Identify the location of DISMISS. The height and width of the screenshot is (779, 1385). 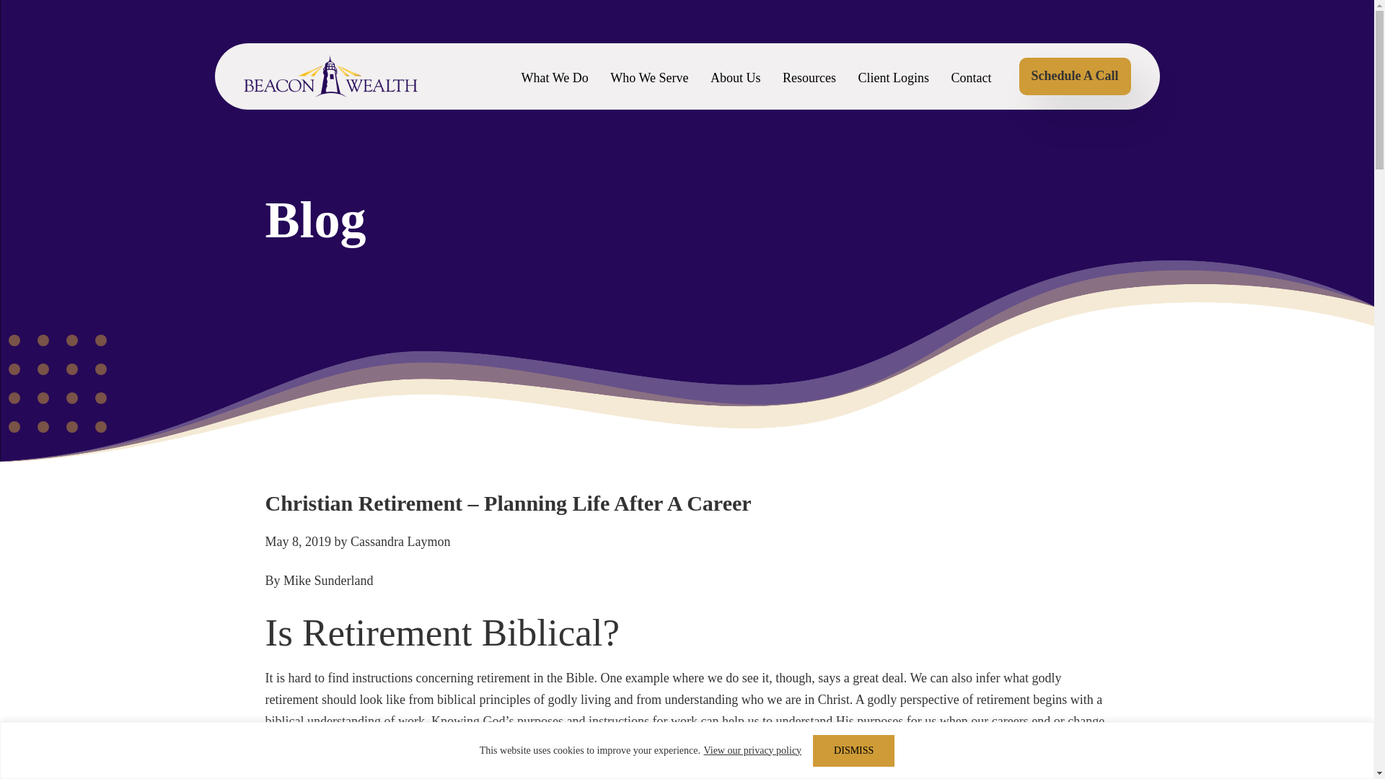
(854, 750).